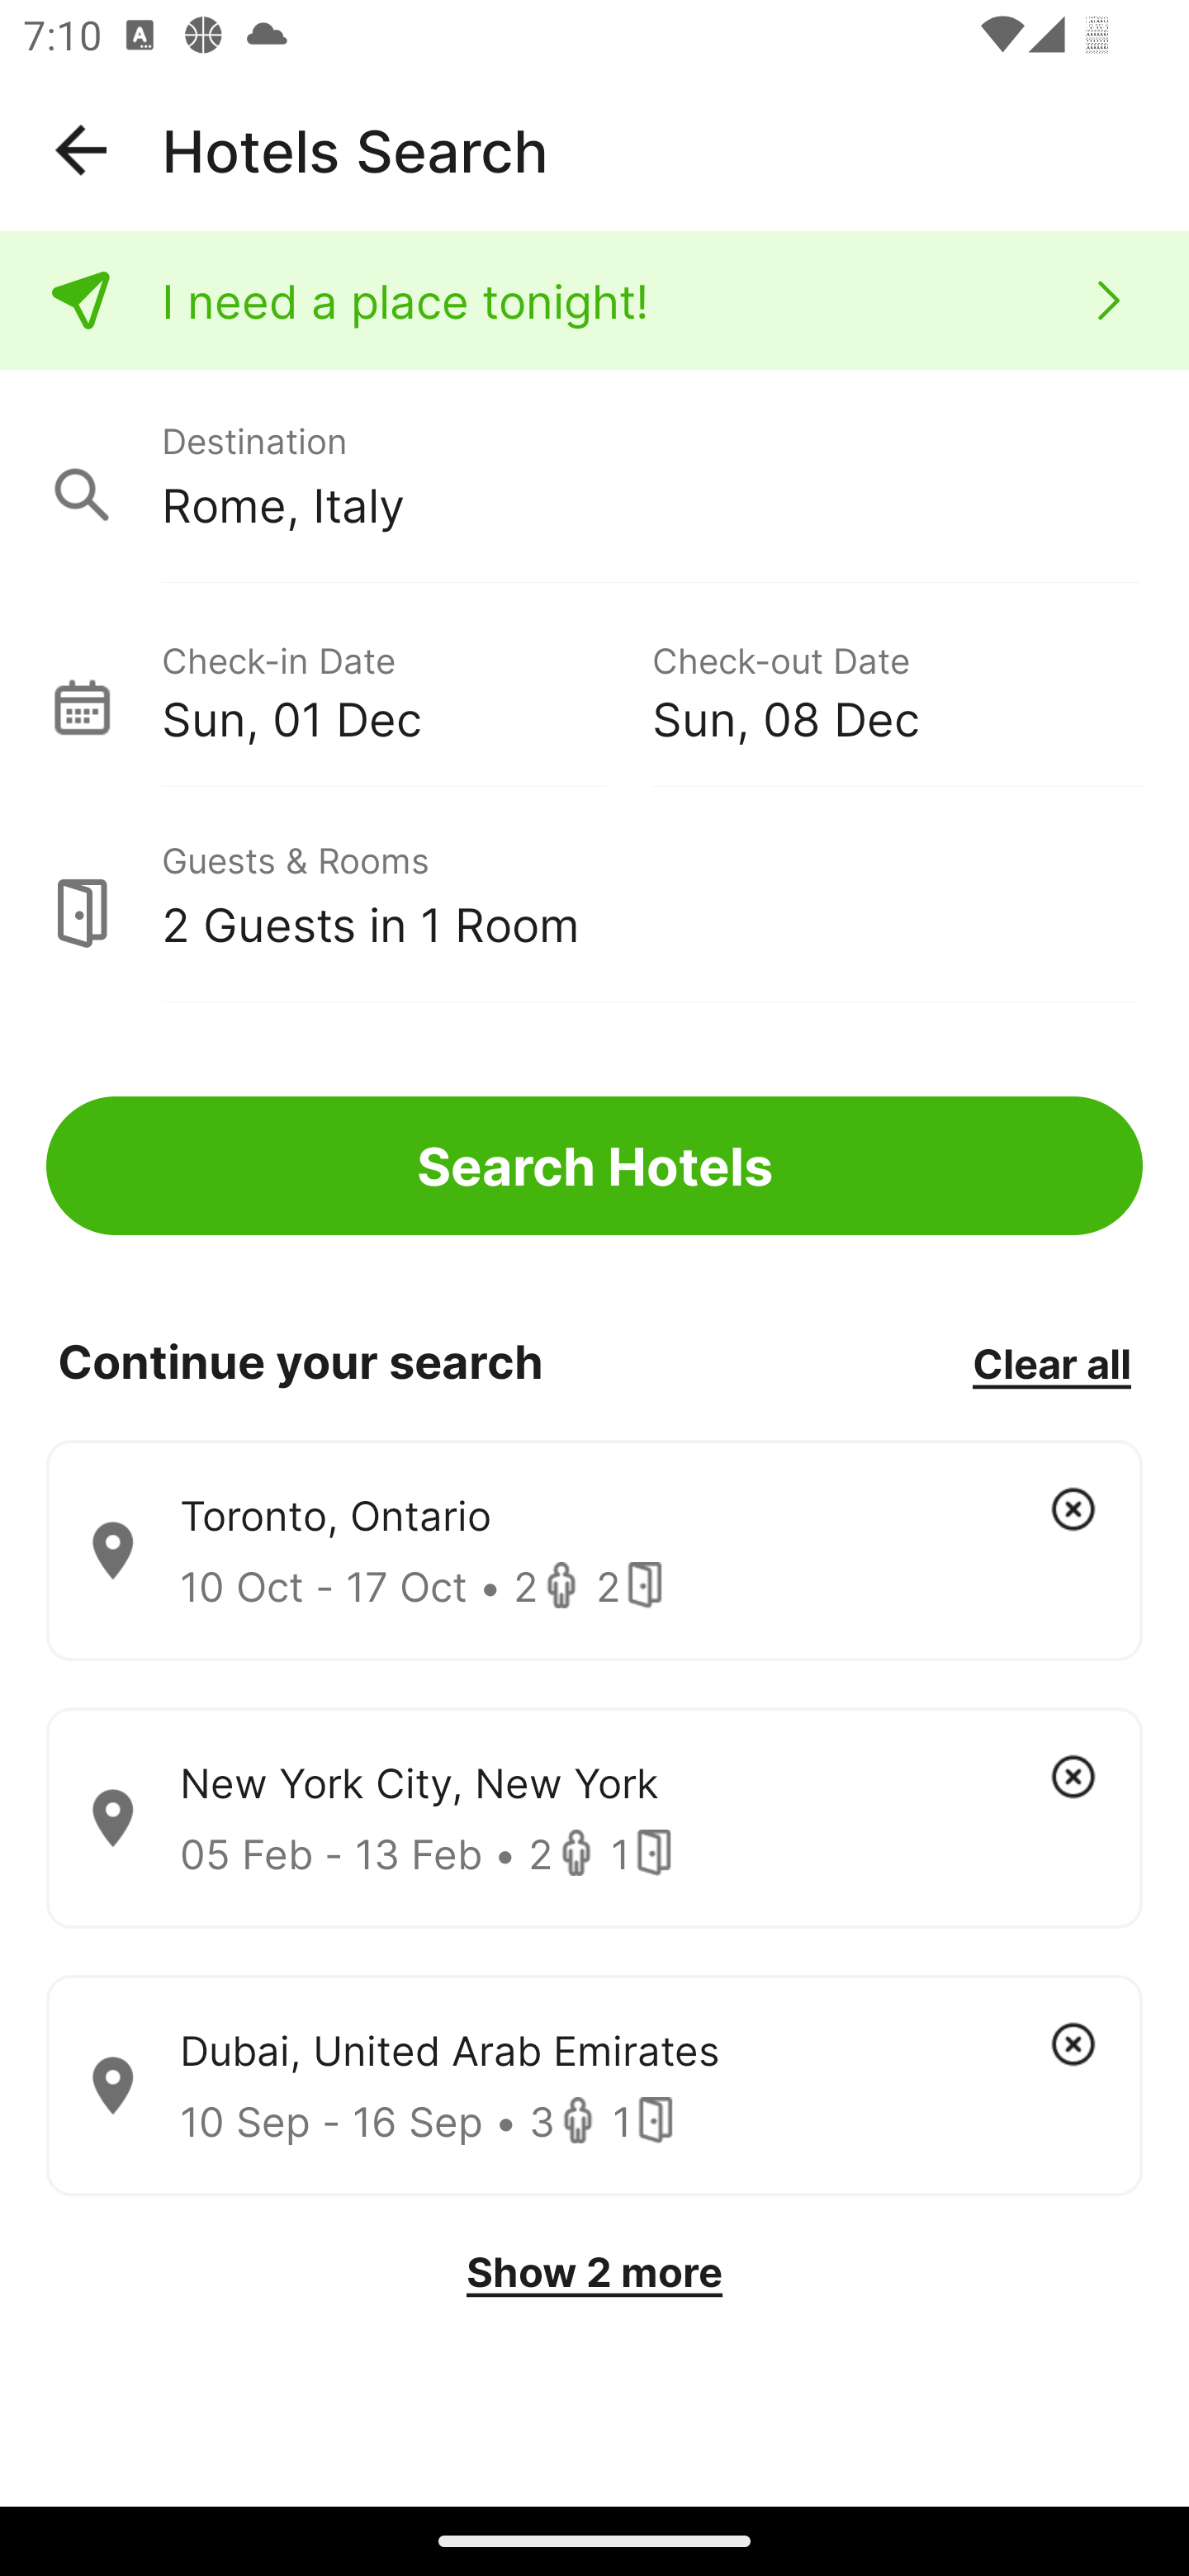 This screenshot has width=1189, height=2576. Describe the element at coordinates (594, 1166) in the screenshot. I see `Search Hotels` at that location.